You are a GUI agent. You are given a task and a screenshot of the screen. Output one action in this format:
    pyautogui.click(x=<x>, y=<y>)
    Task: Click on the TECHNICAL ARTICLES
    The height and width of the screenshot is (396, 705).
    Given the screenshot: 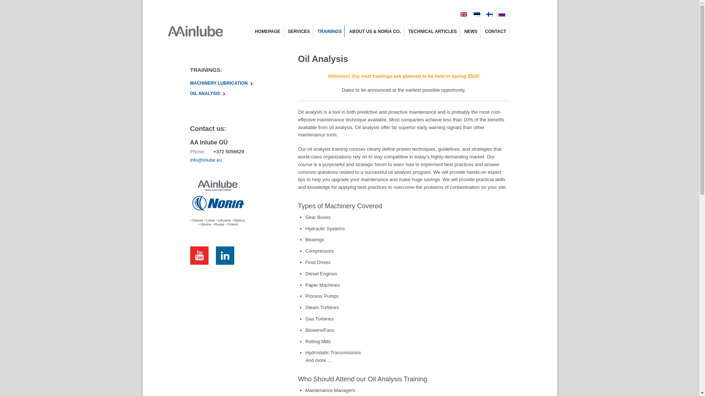 What is the action you would take?
    pyautogui.click(x=433, y=32)
    